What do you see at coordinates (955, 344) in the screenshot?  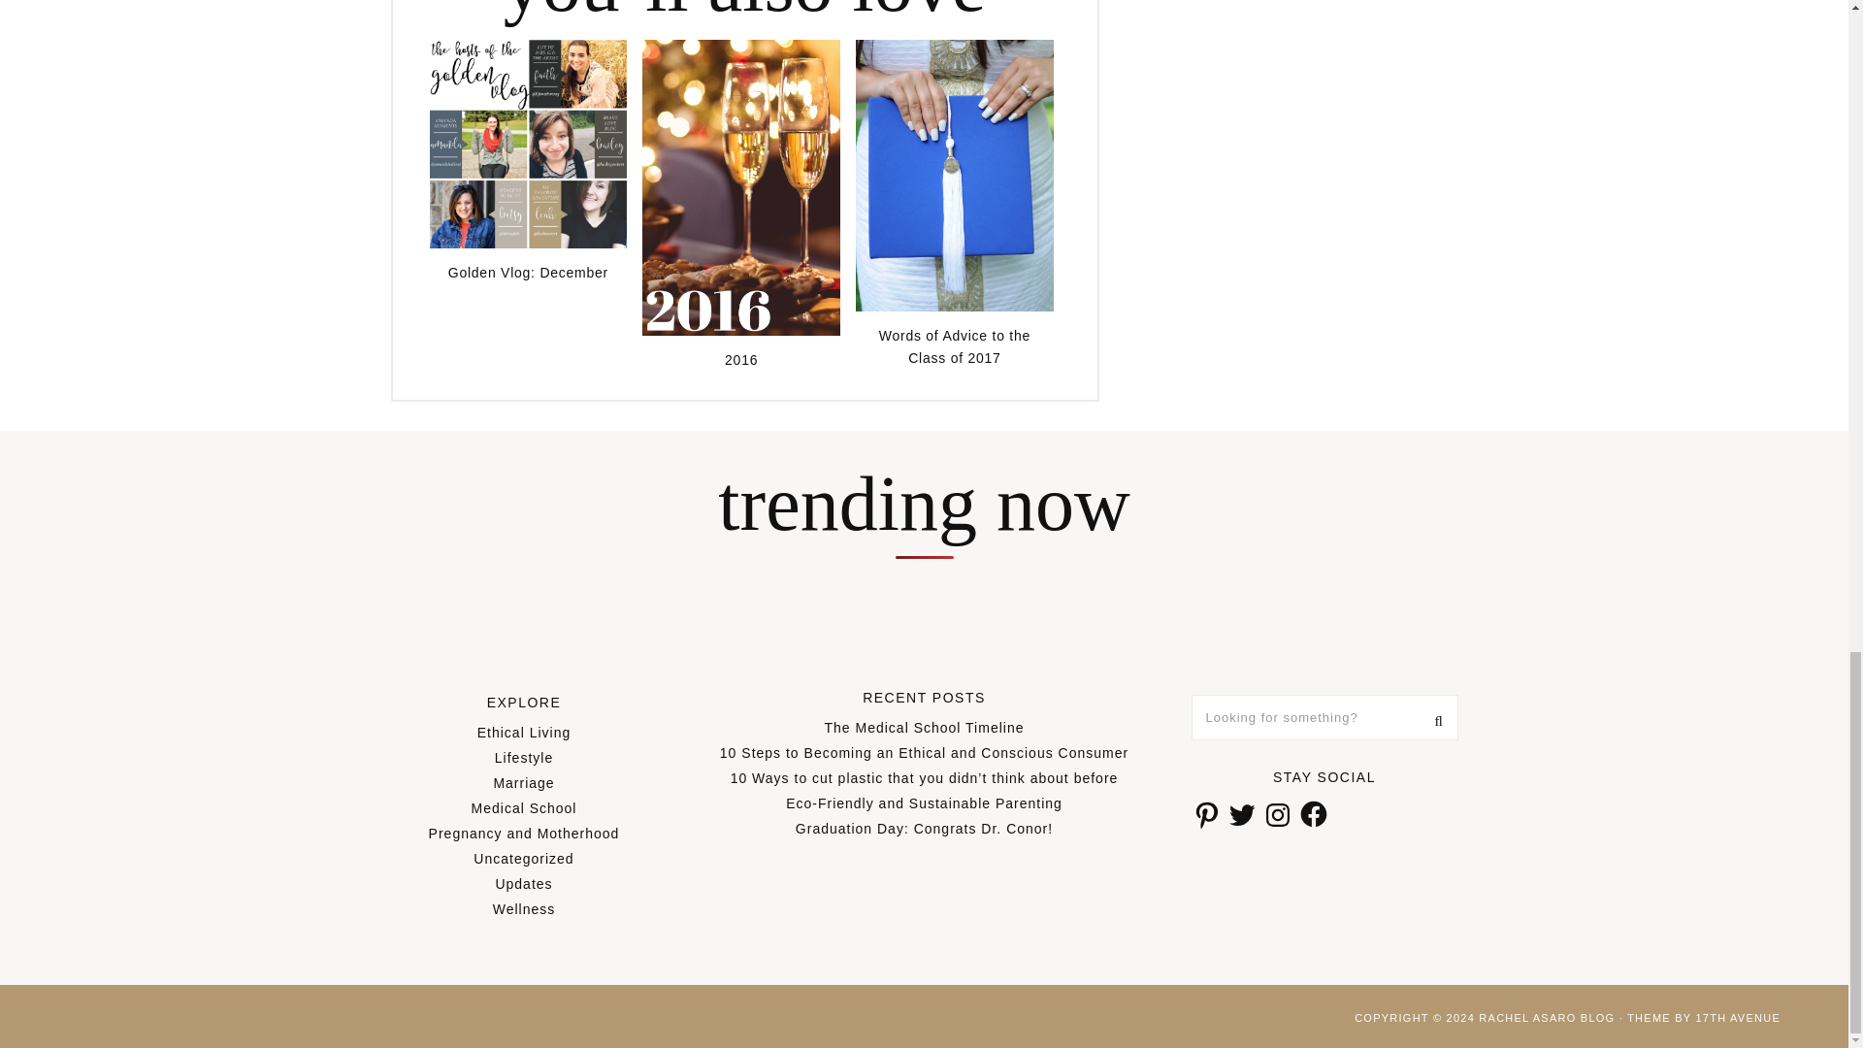 I see `Permanent Link to Words of Advice to the Class of 2017` at bounding box center [955, 344].